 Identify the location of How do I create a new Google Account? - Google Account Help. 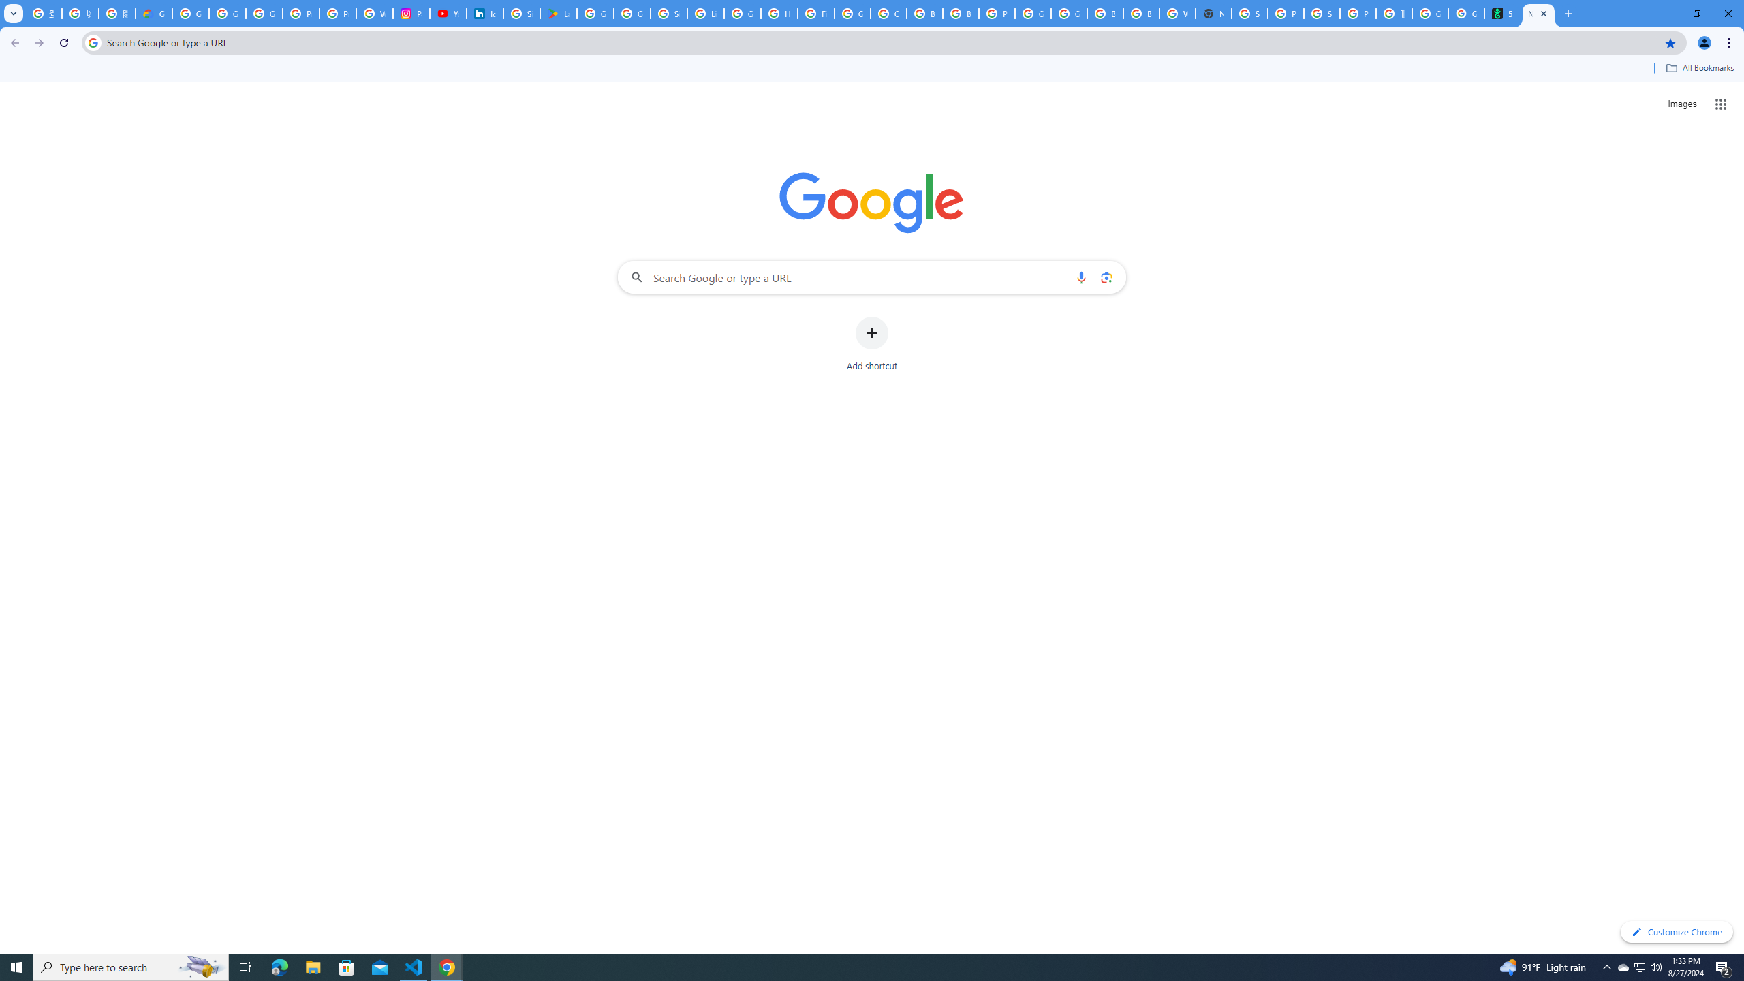
(779, 14).